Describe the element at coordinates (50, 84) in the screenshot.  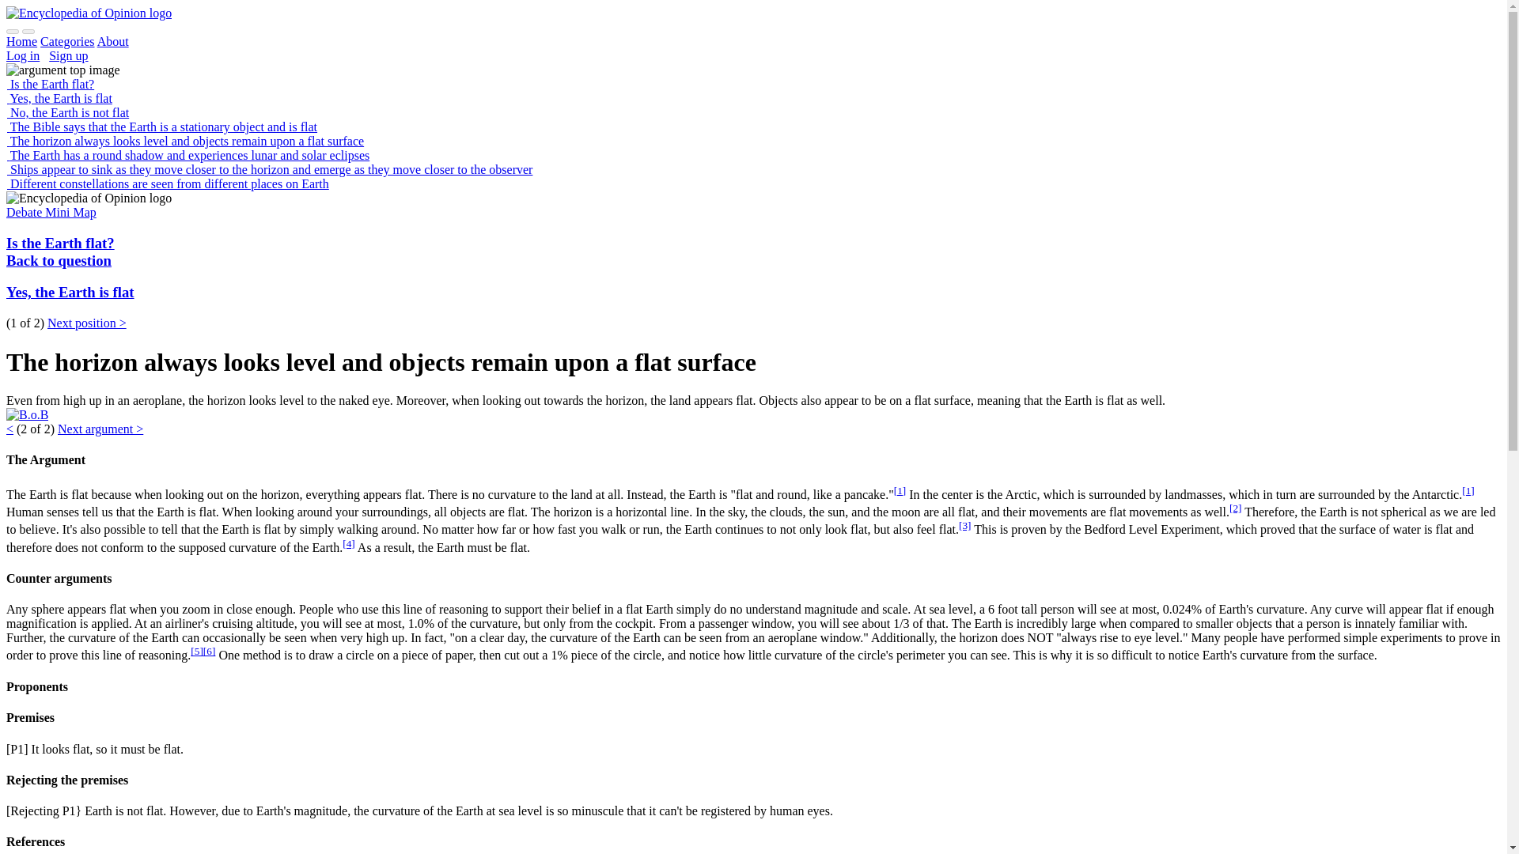
I see `Is the Earth flat?` at that location.